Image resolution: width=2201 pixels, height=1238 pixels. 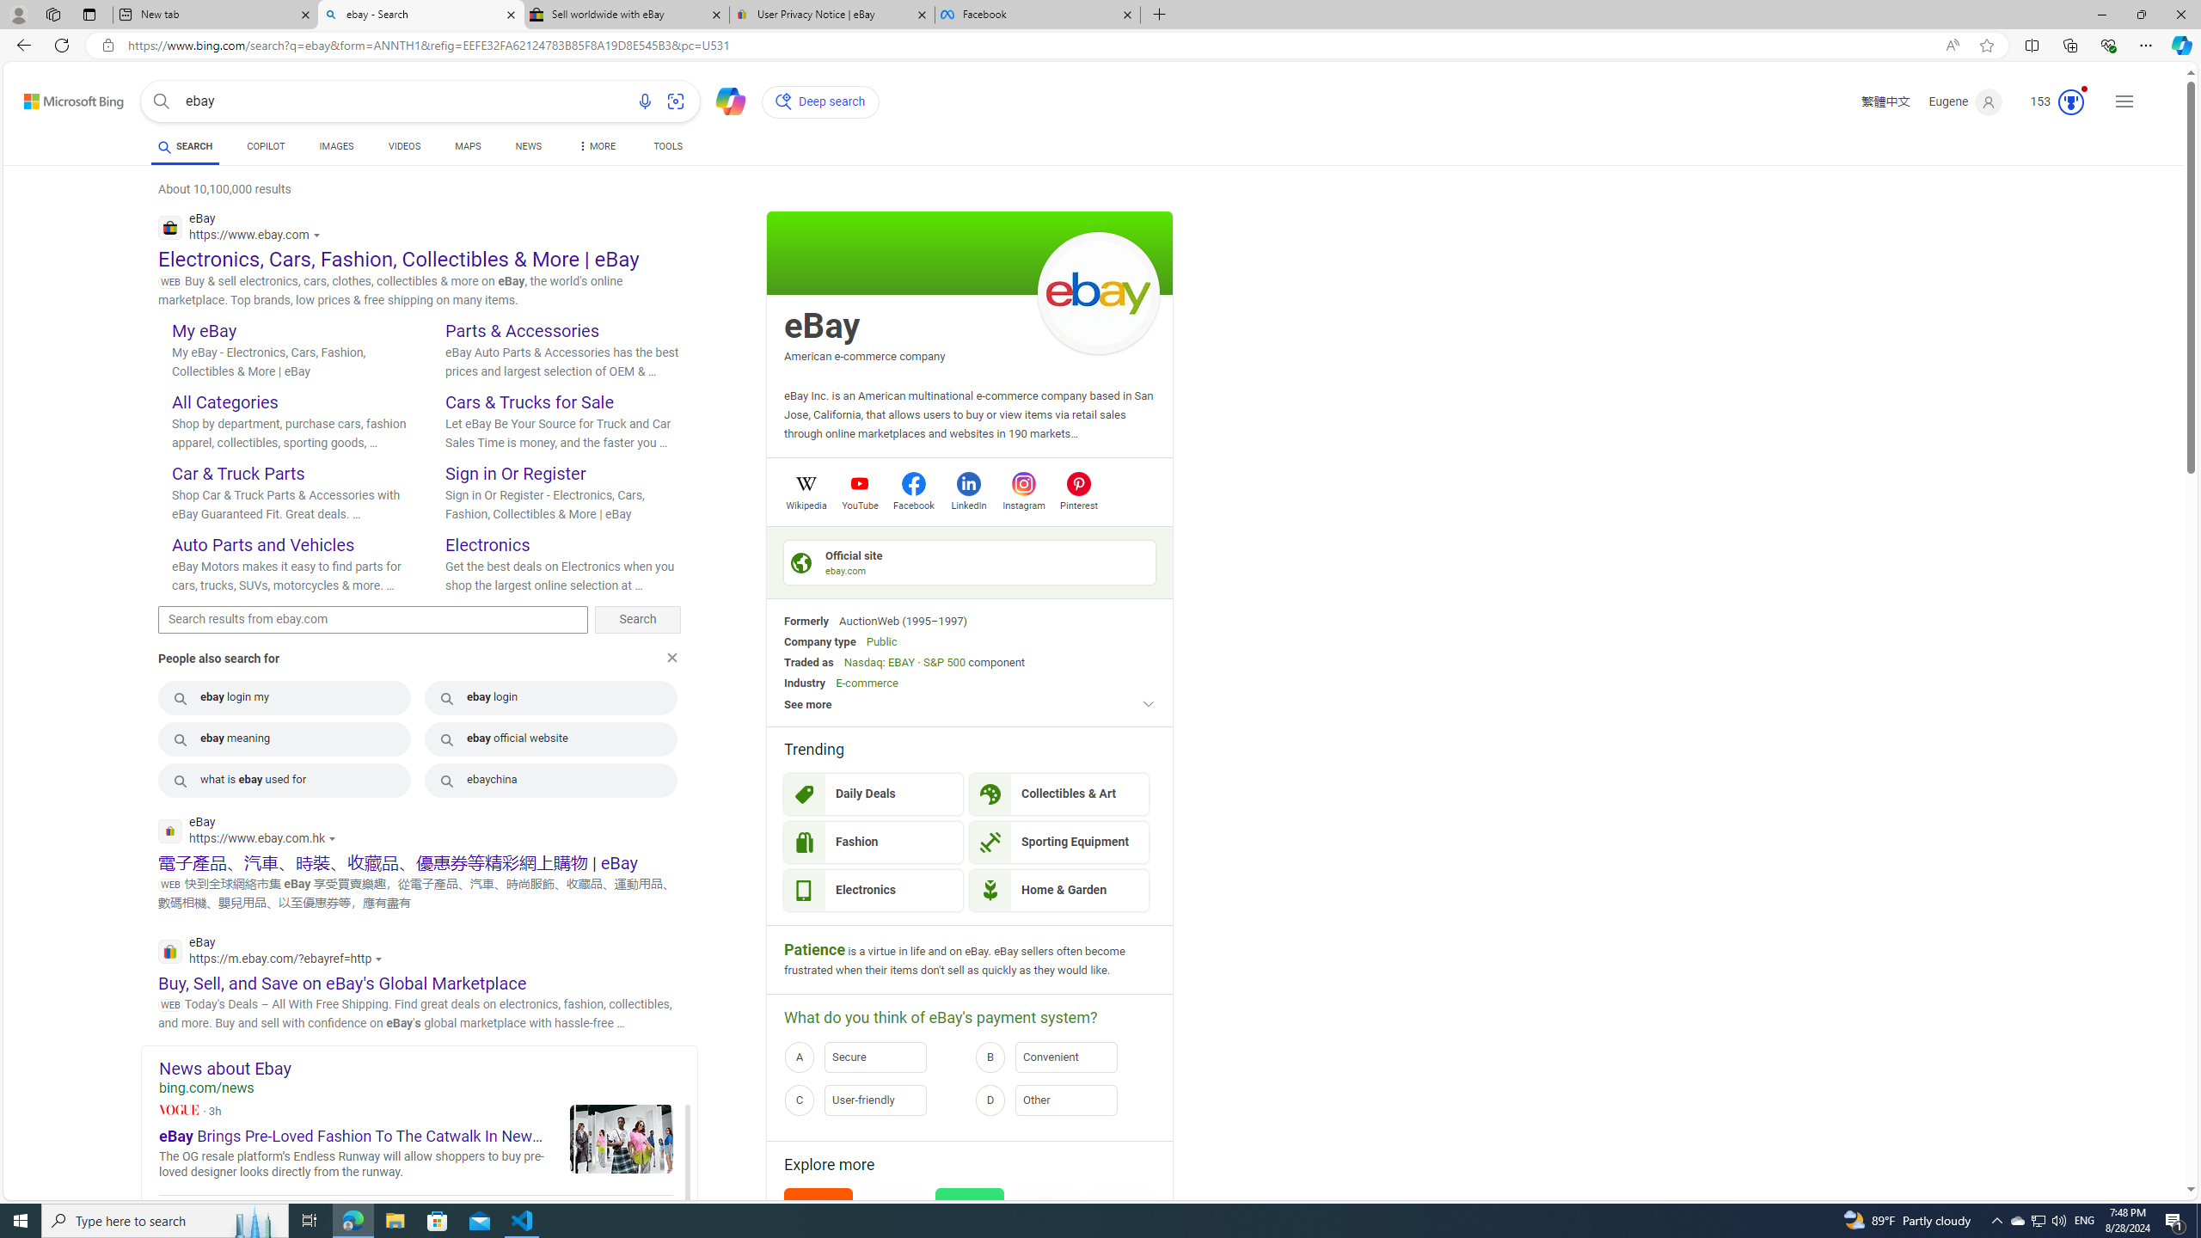 What do you see at coordinates (805, 683) in the screenshot?
I see `Industry` at bounding box center [805, 683].